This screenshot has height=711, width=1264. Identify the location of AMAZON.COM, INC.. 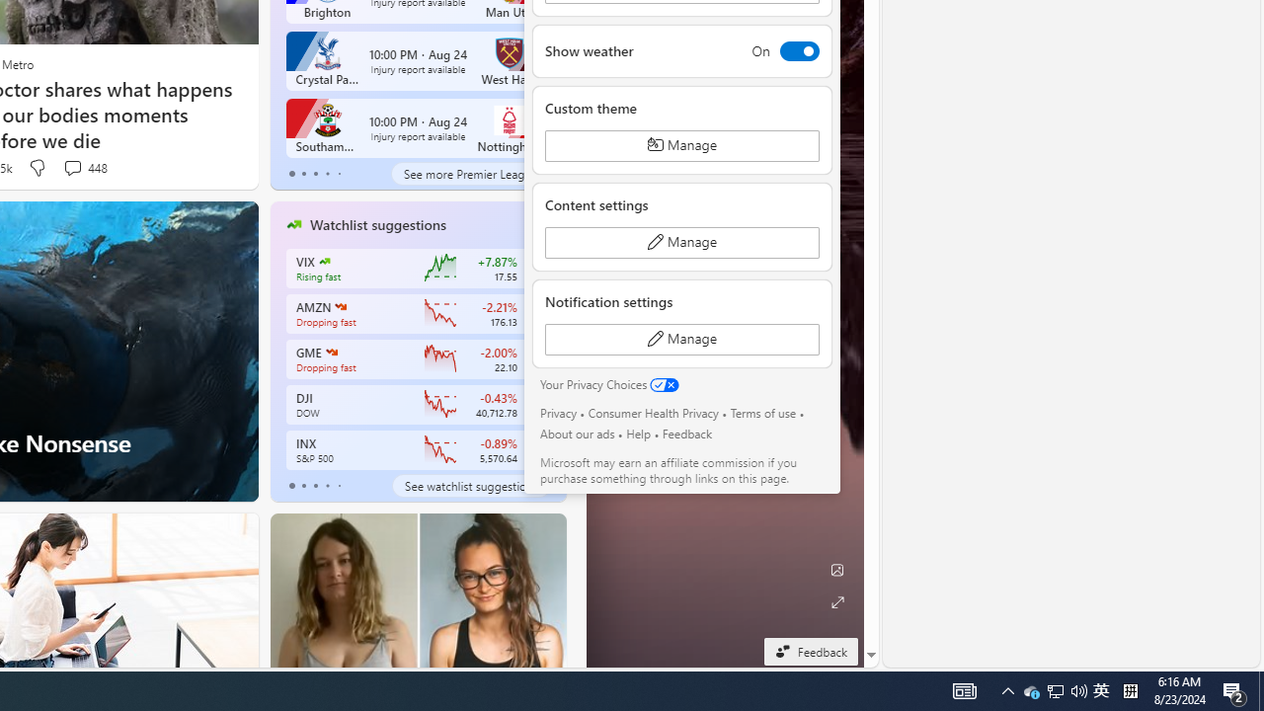
(340, 306).